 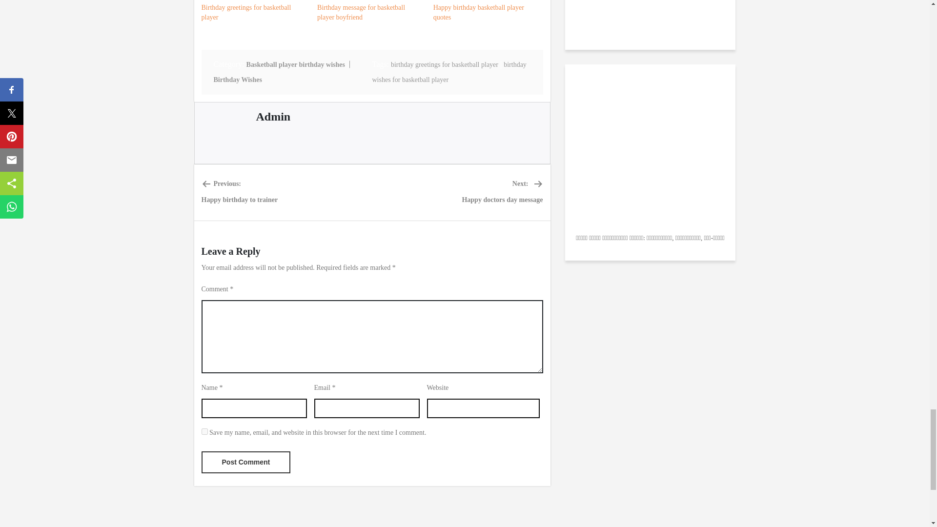 I want to click on birthday wishes for basketball player, so click(x=204, y=431).